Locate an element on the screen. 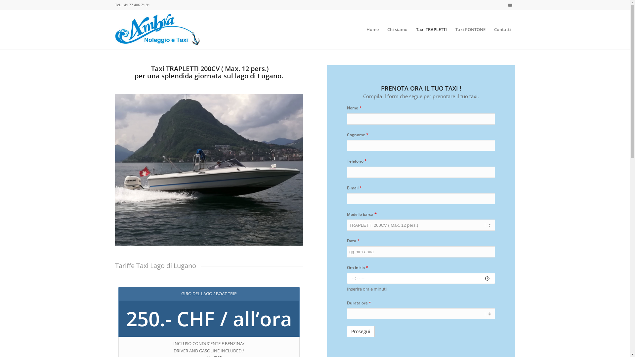 The height and width of the screenshot is (357, 635). Home is located at coordinates (372, 29).